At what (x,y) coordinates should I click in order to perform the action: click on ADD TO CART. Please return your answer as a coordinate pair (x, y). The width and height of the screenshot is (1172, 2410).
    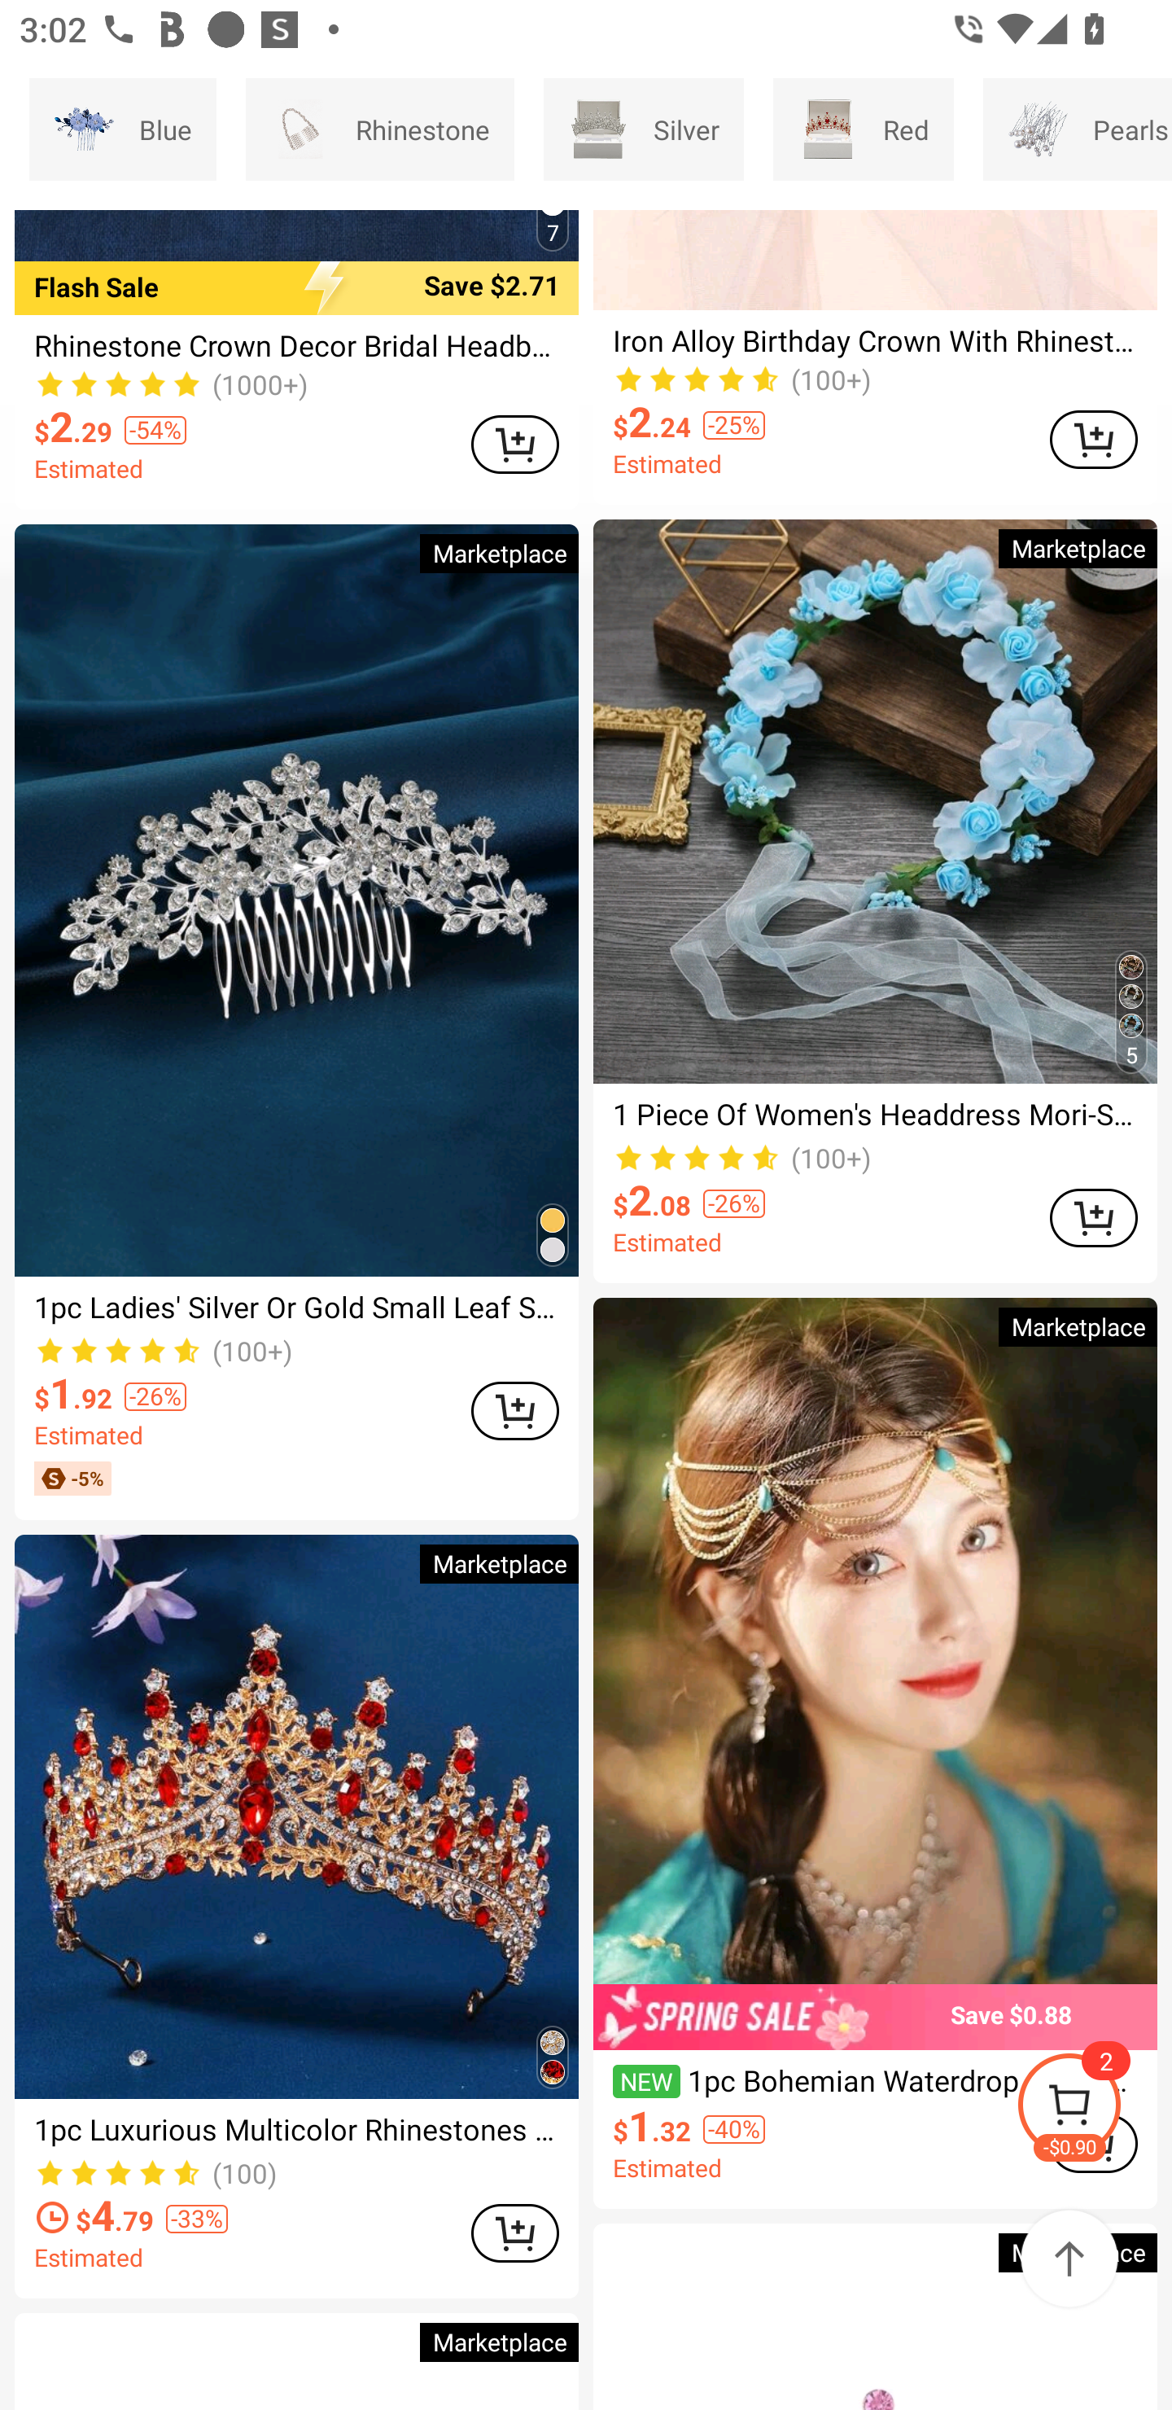
    Looking at the image, I should click on (1094, 440).